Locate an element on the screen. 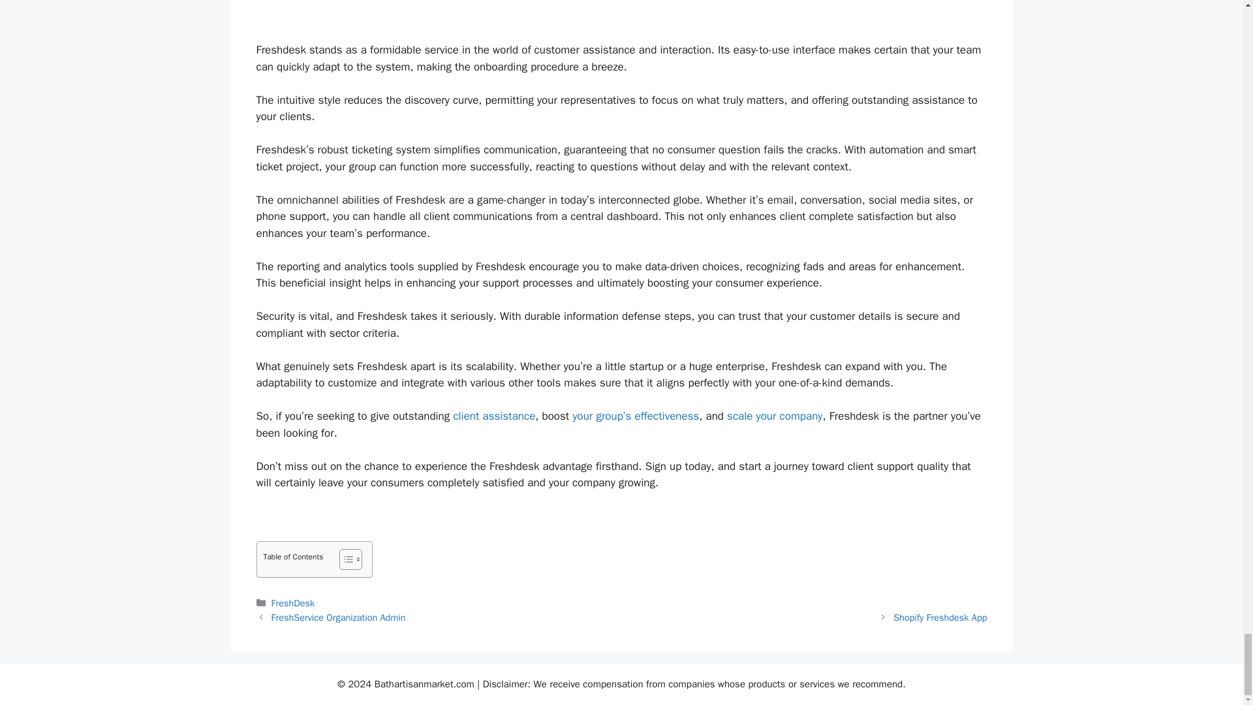 The width and height of the screenshot is (1253, 705). FreshDesk is located at coordinates (294, 603).